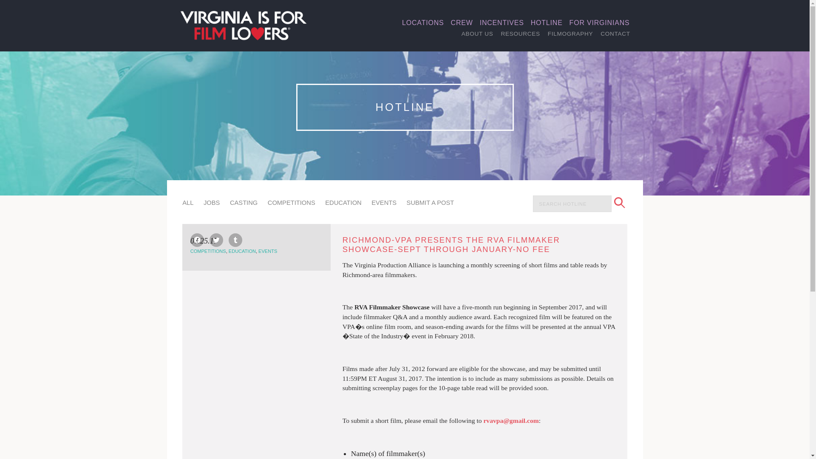 The width and height of the screenshot is (816, 459). I want to click on ABOUT US, so click(477, 34).